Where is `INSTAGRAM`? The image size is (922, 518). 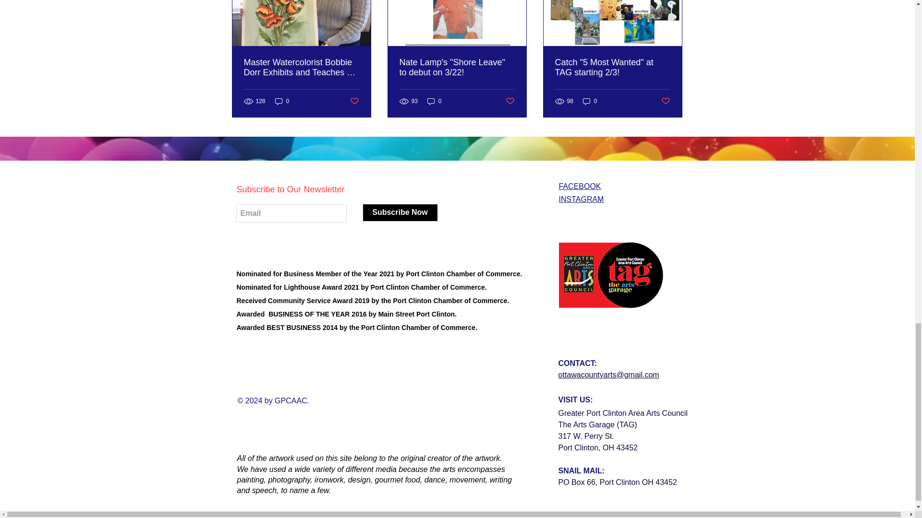 INSTAGRAM is located at coordinates (581, 200).